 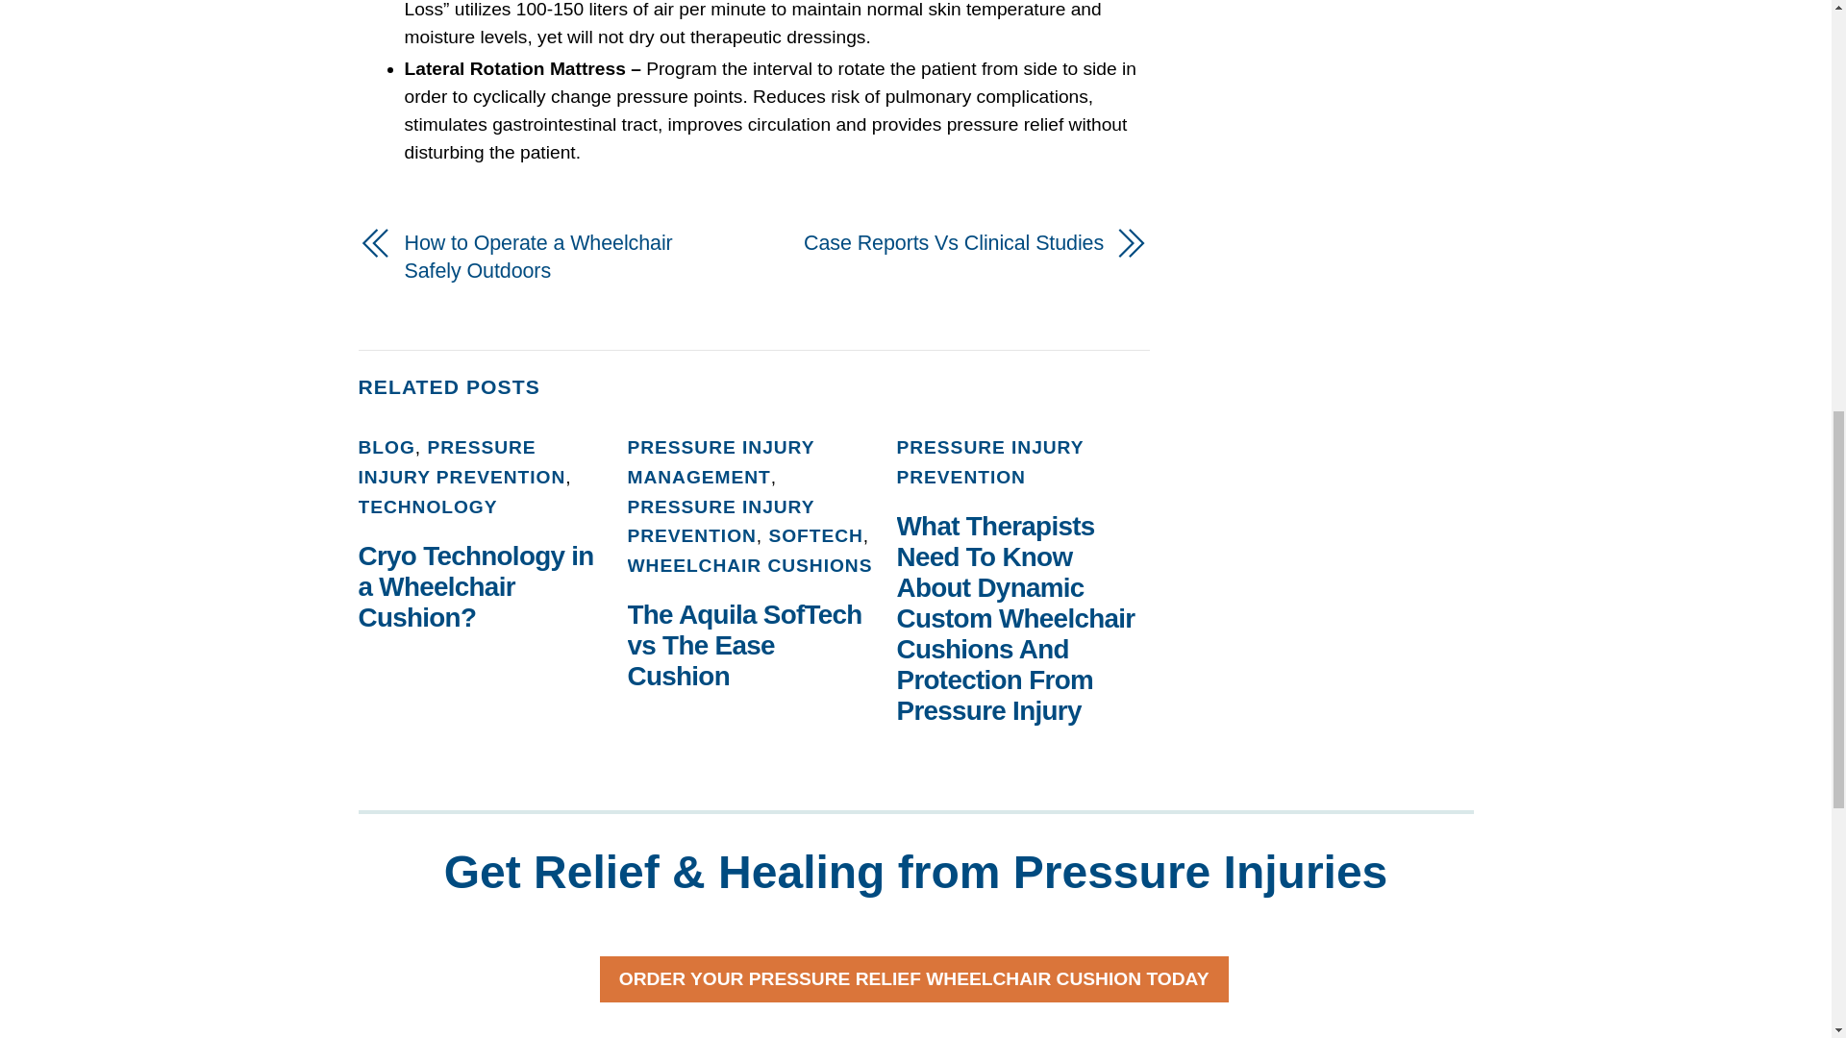 I want to click on How to Operate a Wheelchair Safely Outdoors, so click(x=566, y=258).